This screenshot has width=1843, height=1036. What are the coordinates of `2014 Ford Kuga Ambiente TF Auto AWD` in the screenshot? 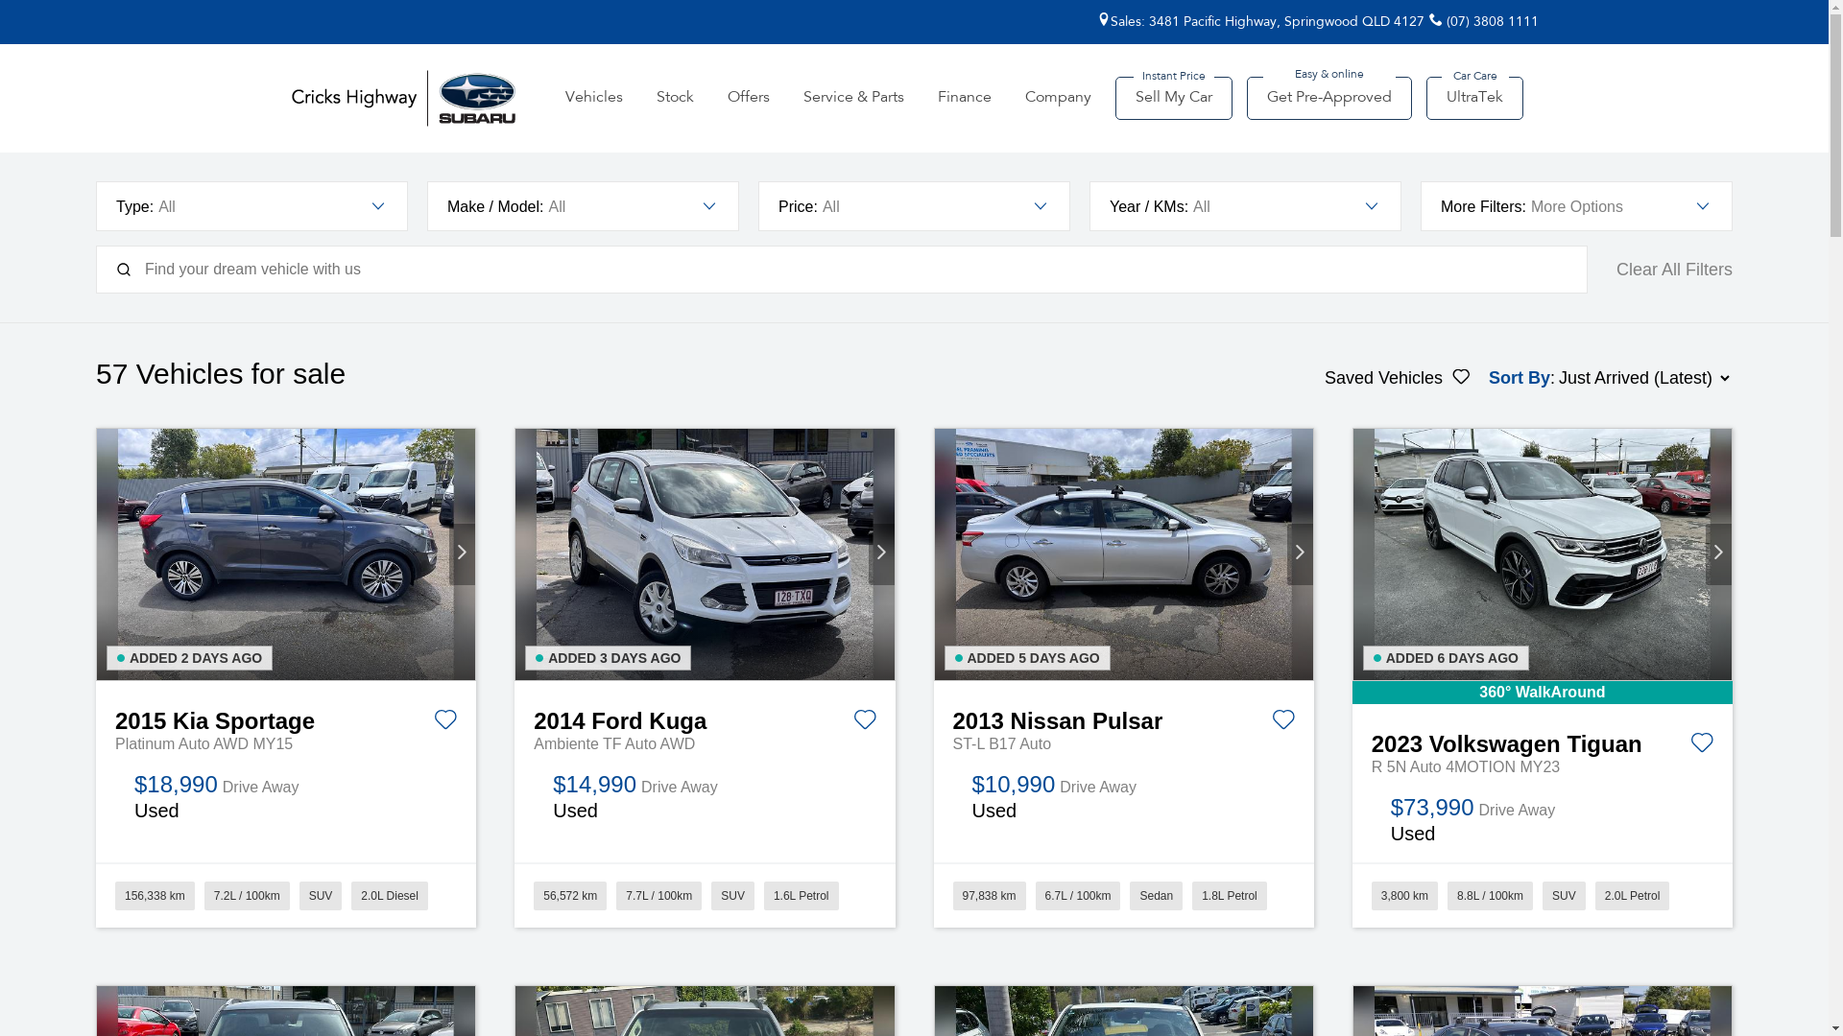 It's located at (705, 554).